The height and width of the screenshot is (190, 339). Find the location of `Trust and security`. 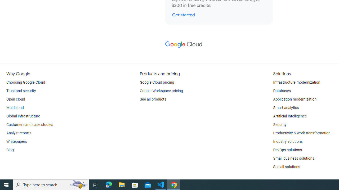

Trust and security is located at coordinates (21, 91).